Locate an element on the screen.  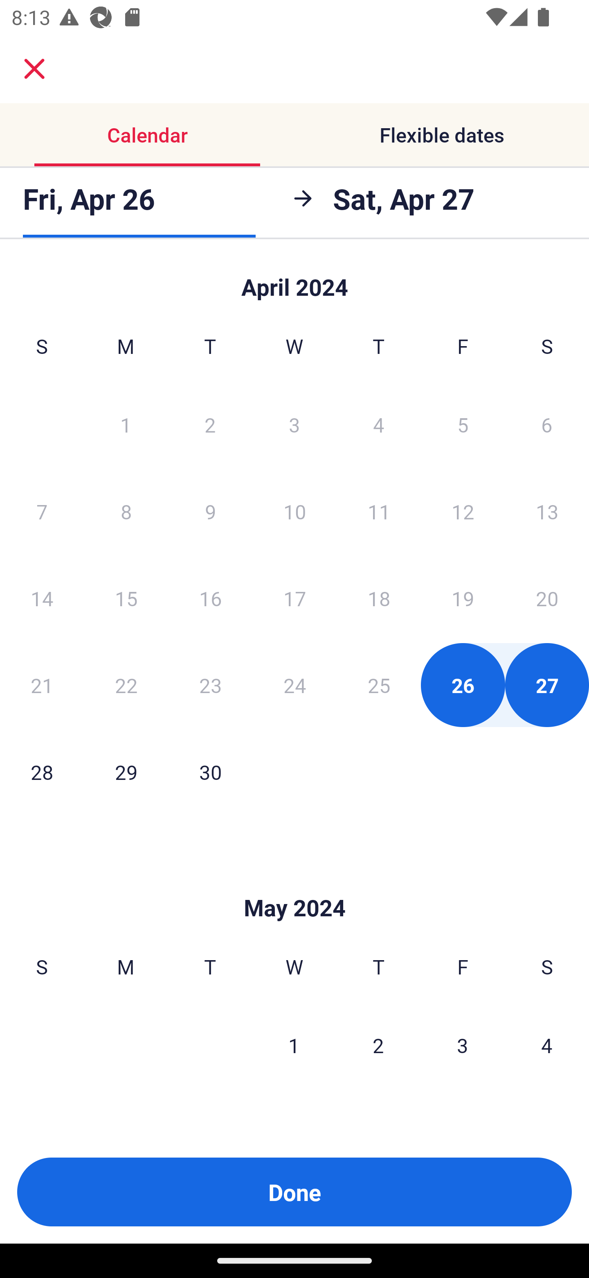
11 Thursday, April 11, 2024 is located at coordinates (379, 511).